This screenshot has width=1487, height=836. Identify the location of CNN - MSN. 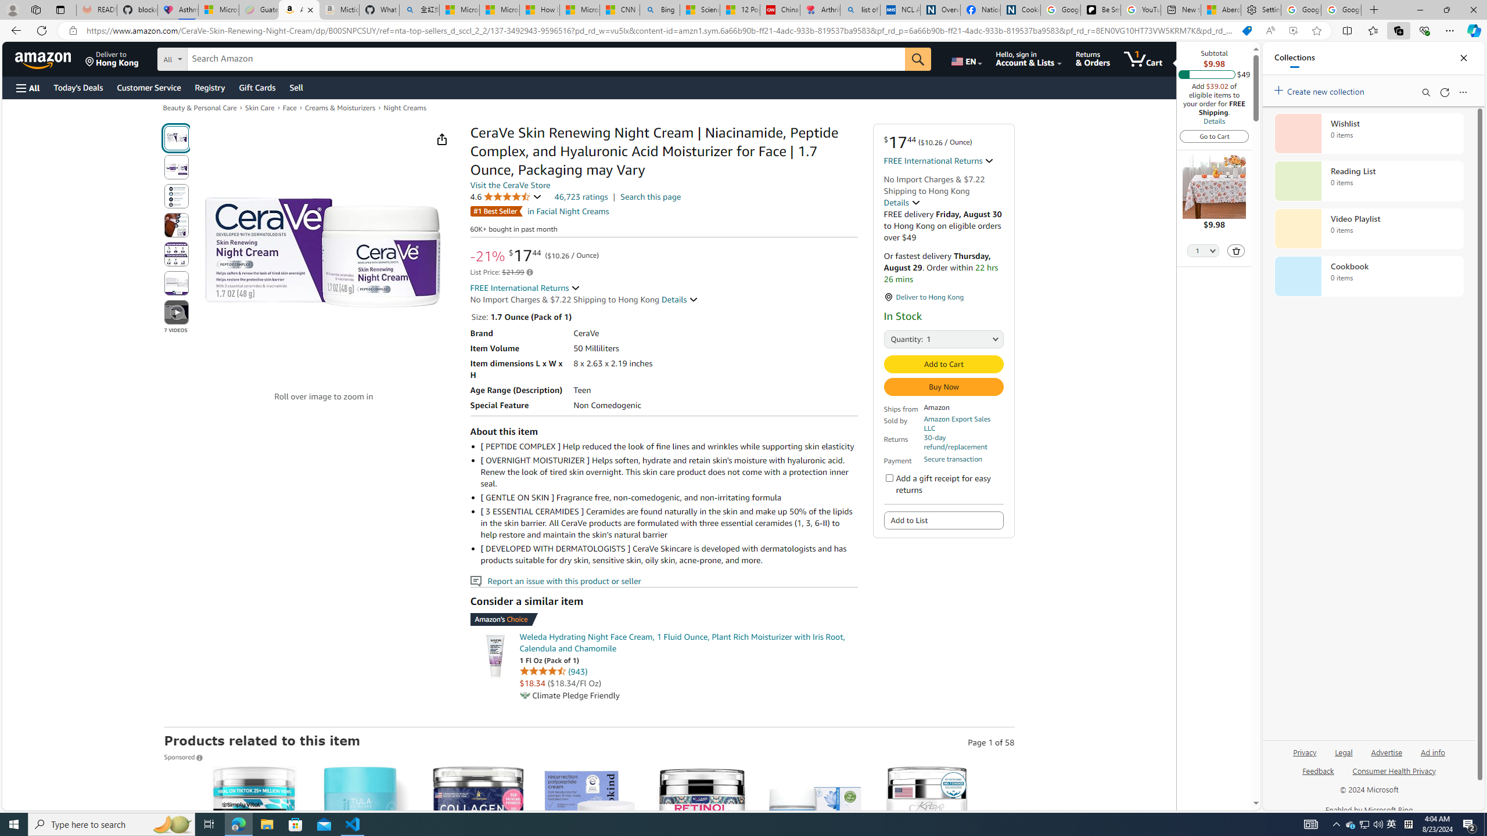
(620, 10).